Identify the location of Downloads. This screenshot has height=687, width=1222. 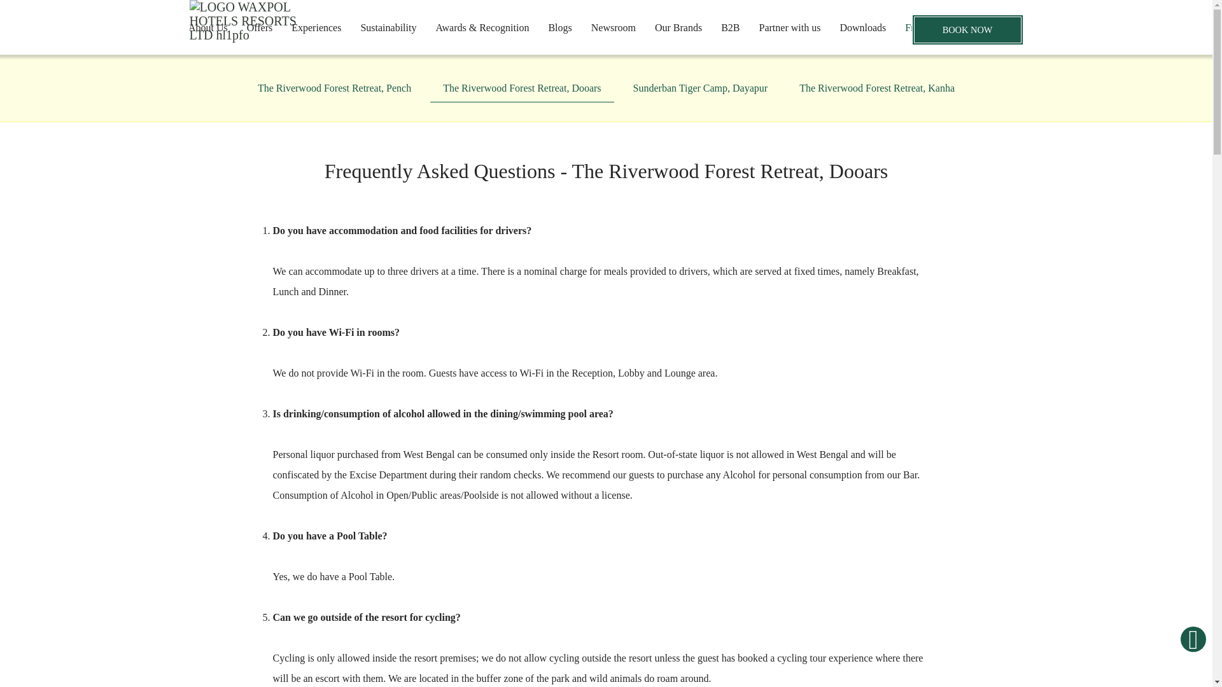
(862, 27).